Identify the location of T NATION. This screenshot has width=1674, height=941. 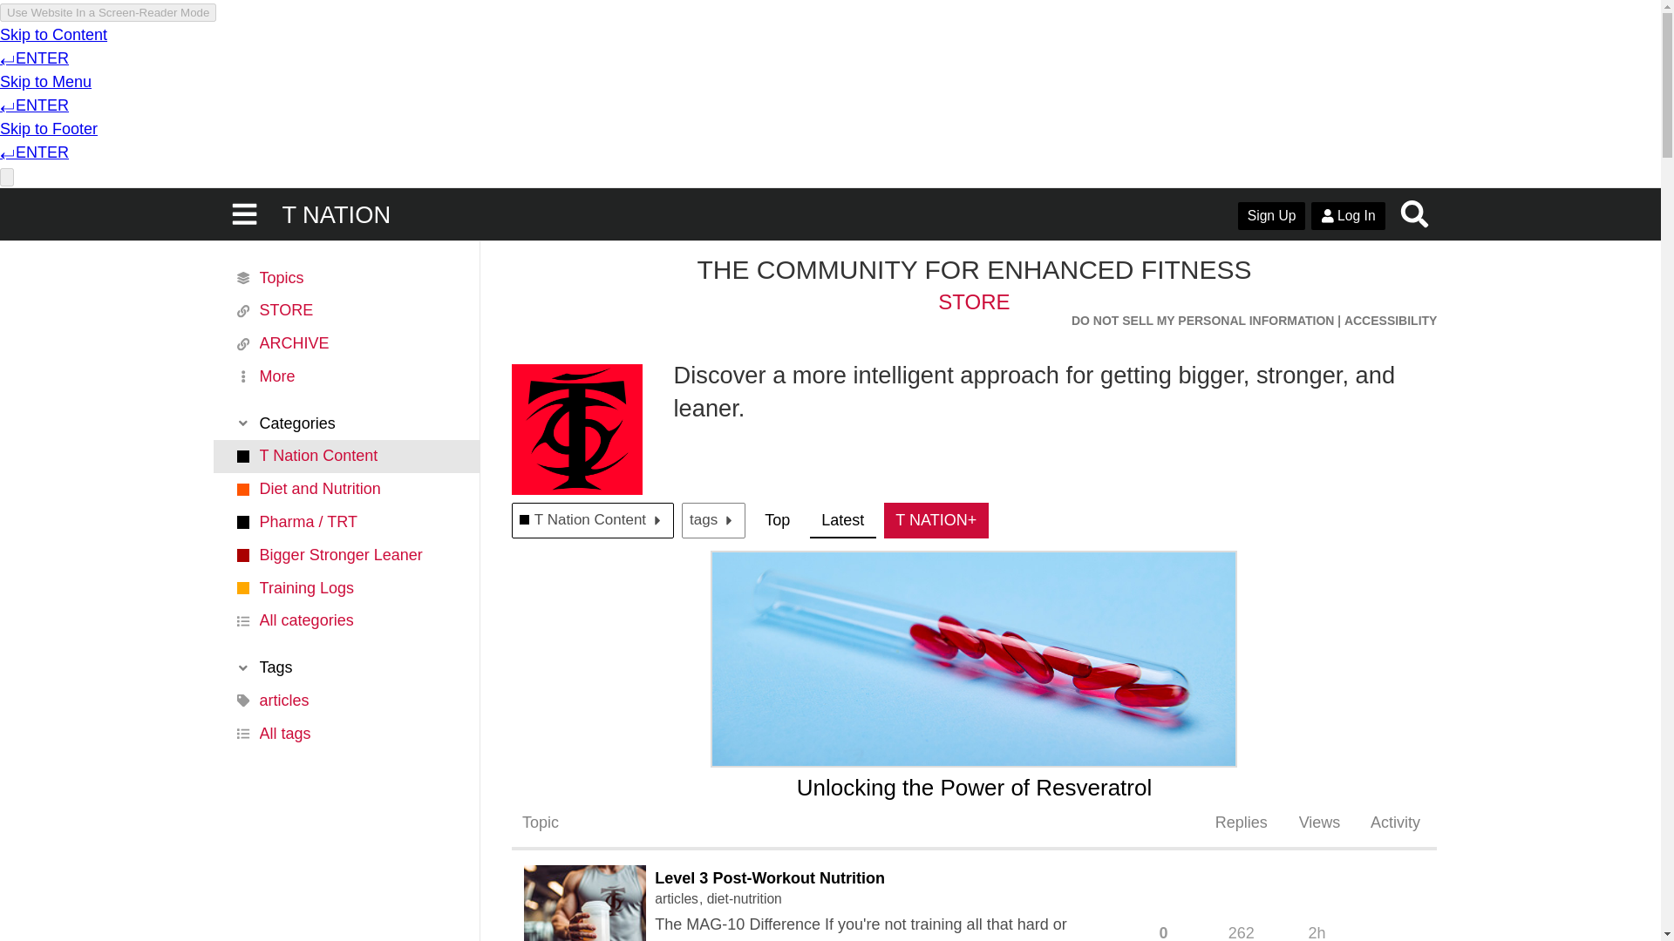
(335, 214).